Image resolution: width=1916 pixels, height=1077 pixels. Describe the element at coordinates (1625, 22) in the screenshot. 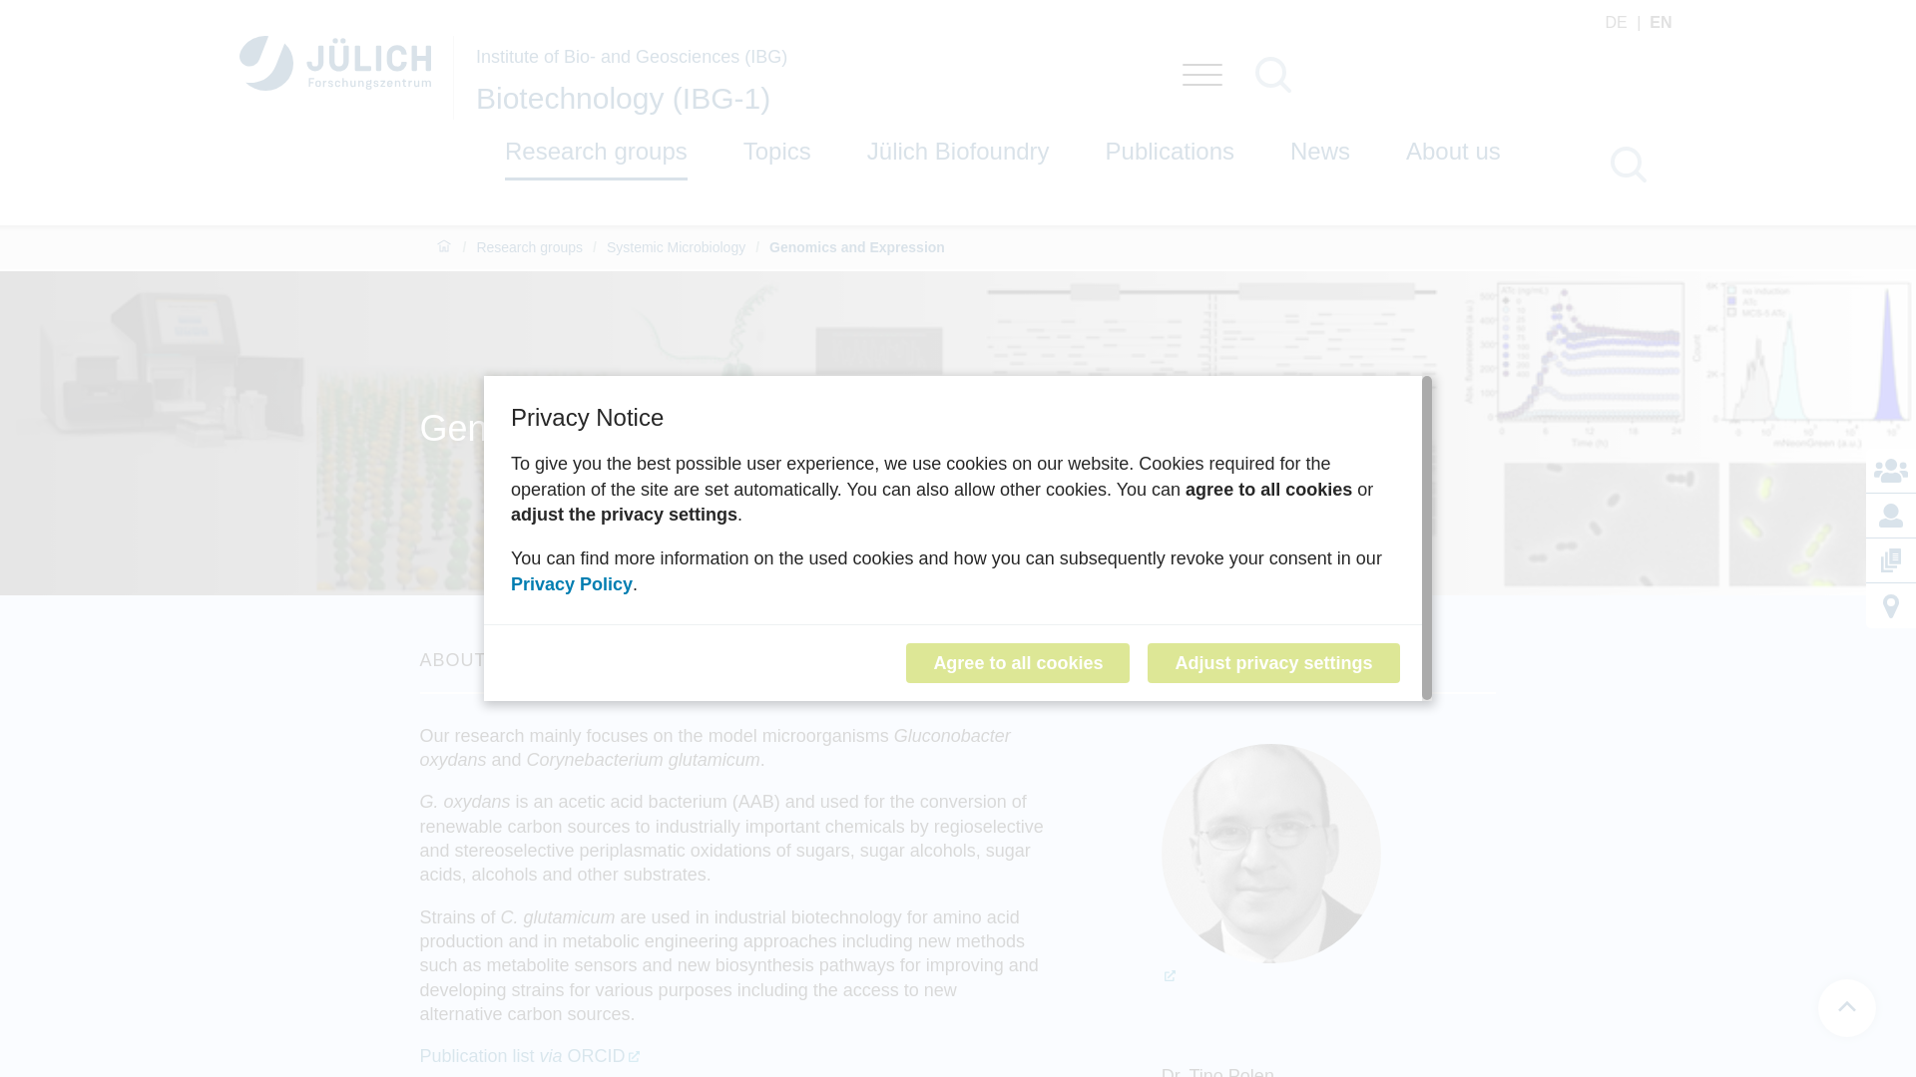

I see `DE ` at that location.